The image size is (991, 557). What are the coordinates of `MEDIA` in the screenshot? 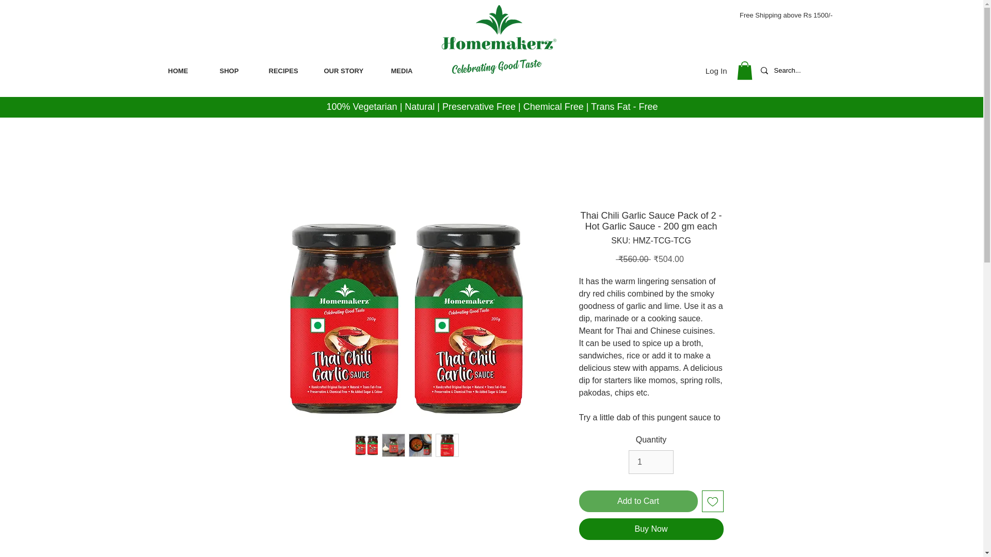 It's located at (409, 71).